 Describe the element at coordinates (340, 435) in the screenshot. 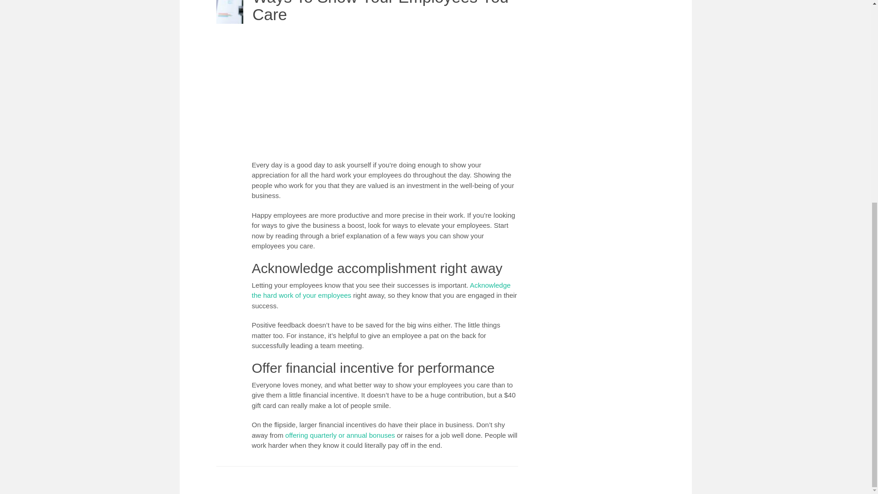

I see `offering quarterly or annual bonuses` at that location.